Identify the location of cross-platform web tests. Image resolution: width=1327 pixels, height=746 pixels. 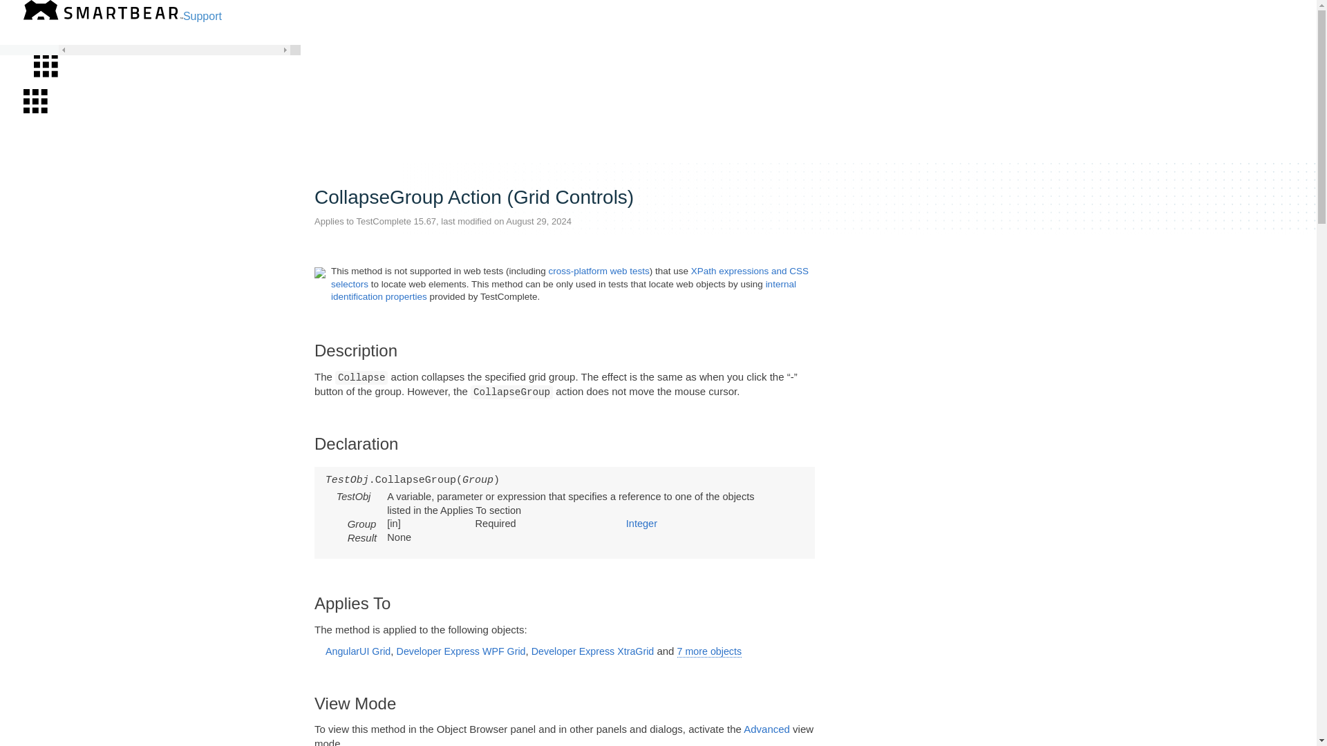
(598, 271).